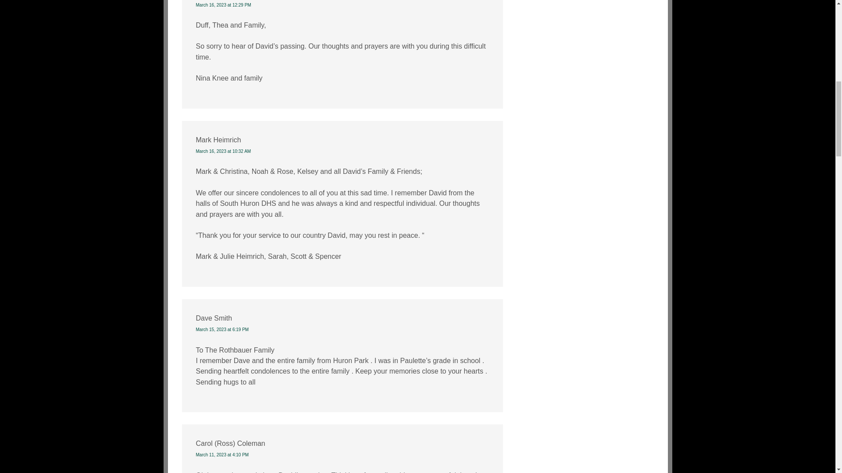 The width and height of the screenshot is (842, 473). I want to click on March 11, 2023 at 4:10 PM, so click(222, 455).